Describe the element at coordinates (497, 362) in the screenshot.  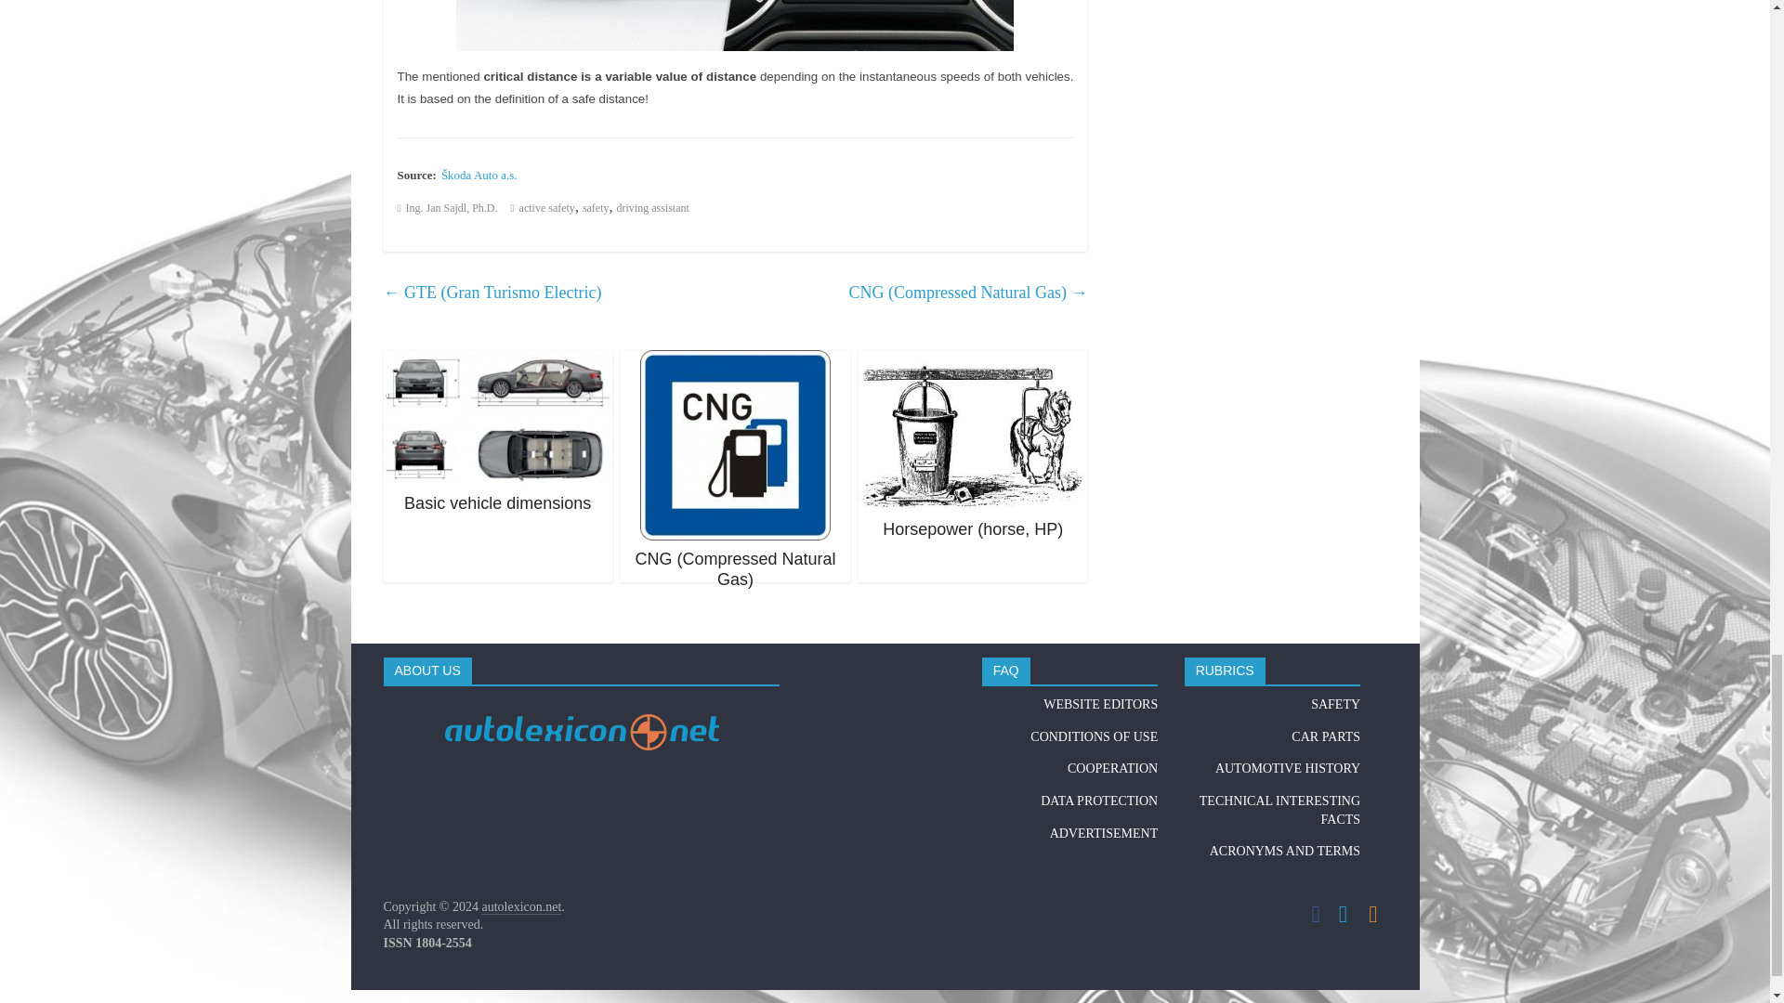
I see `Basic vehicle dimensions` at that location.